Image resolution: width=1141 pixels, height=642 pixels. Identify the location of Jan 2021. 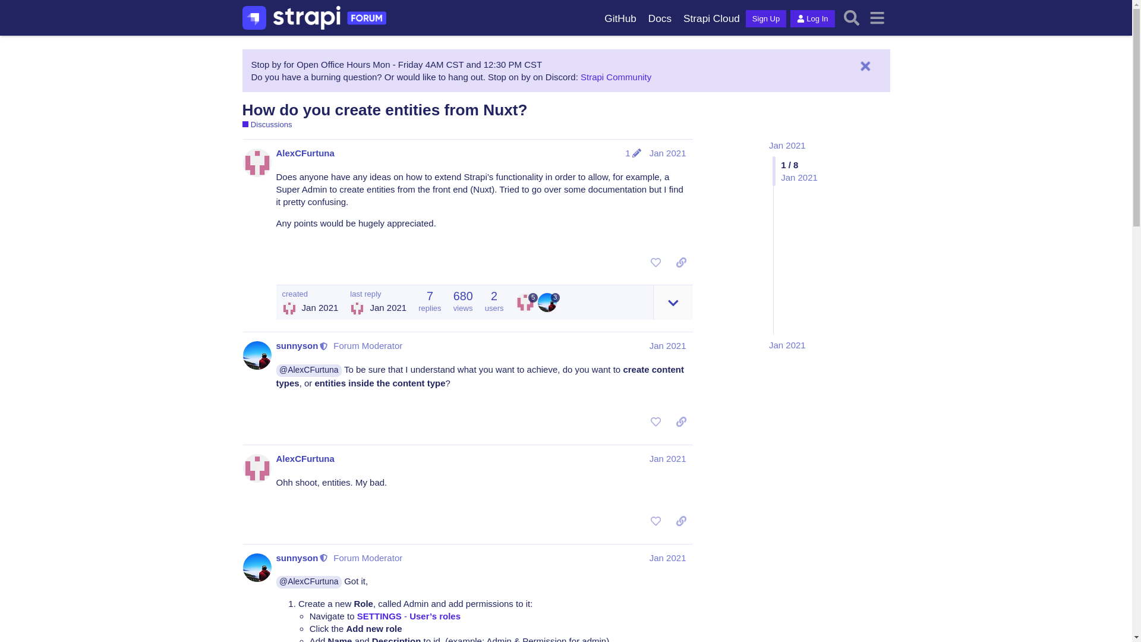
(787, 145).